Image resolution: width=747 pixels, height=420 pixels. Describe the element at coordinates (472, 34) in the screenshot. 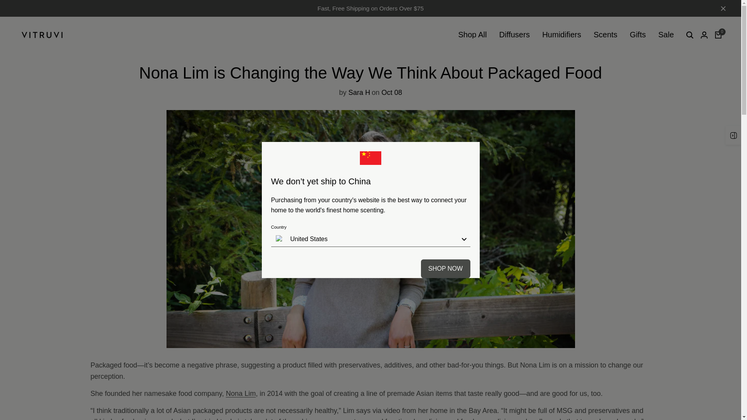

I see `Shop All` at that location.